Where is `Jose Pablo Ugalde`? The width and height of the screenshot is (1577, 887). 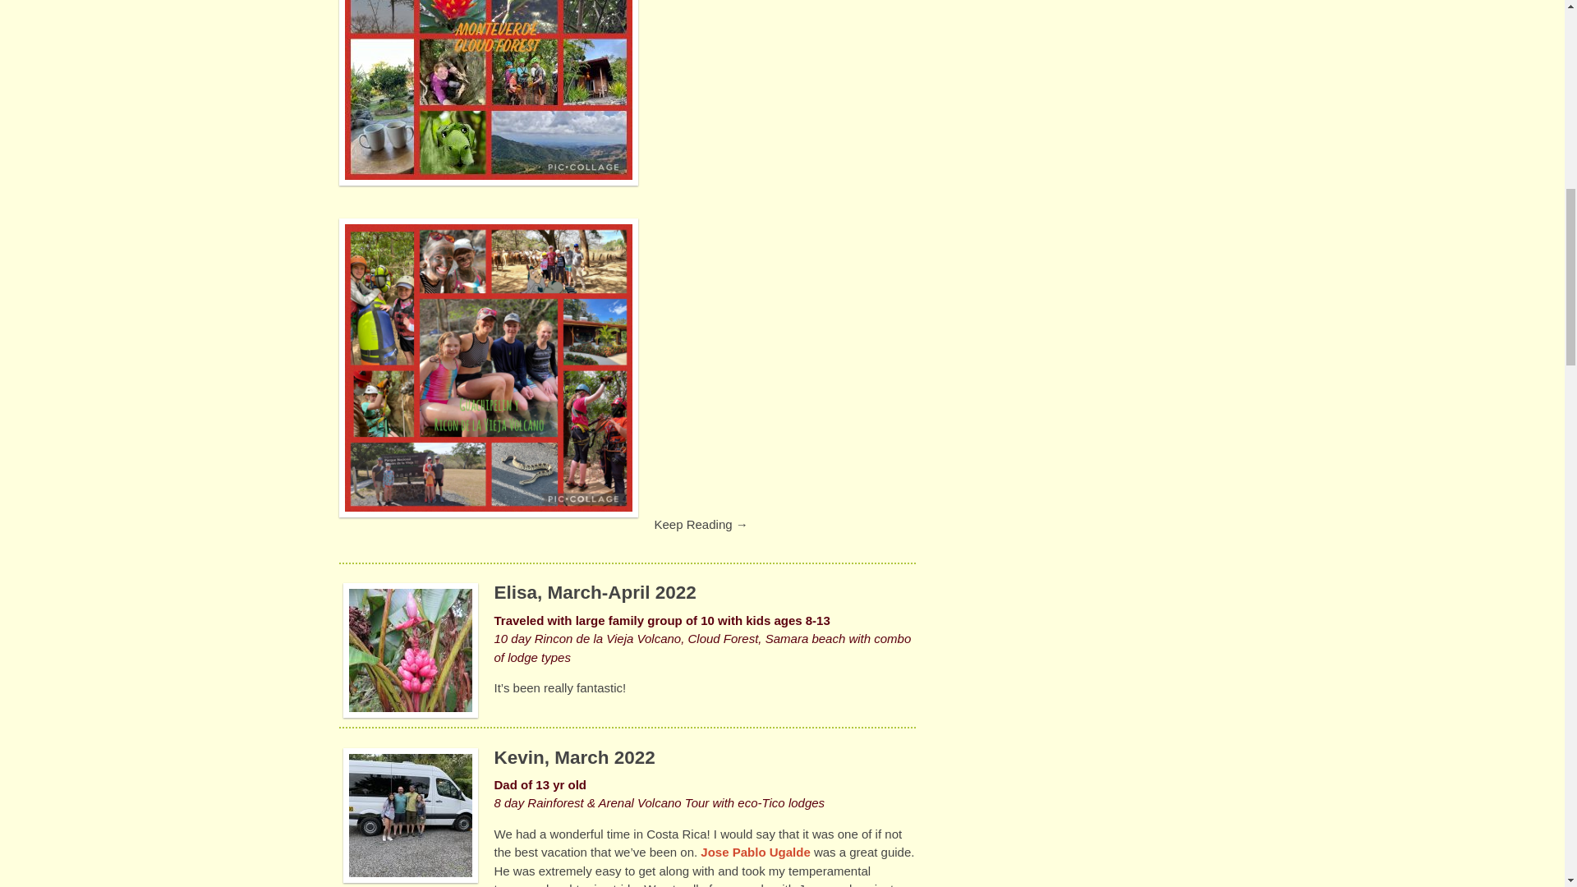
Jose Pablo Ugalde is located at coordinates (755, 853).